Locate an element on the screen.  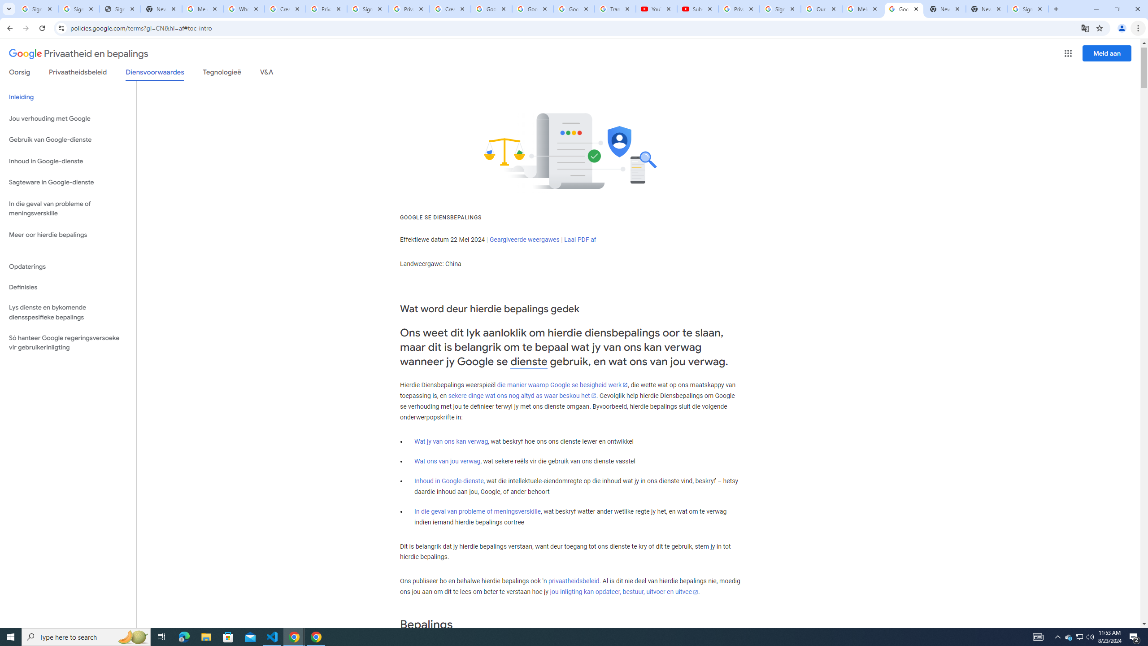
Insert Merge Field is located at coordinates (415, 73).